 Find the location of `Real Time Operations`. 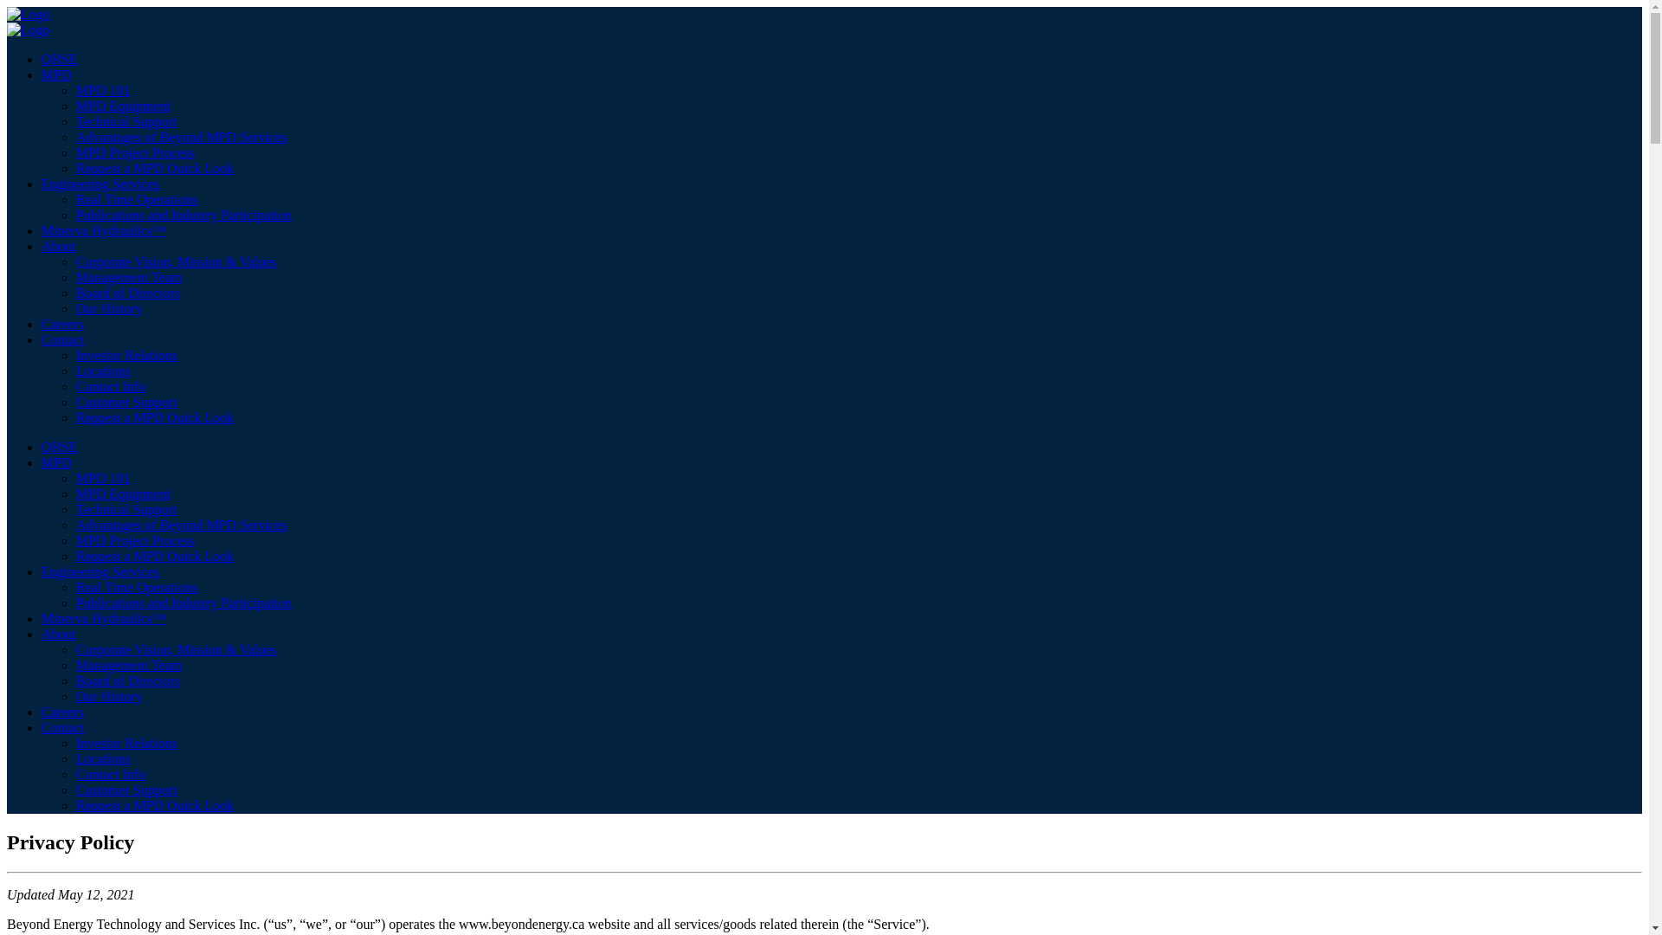

Real Time Operations is located at coordinates (137, 587).